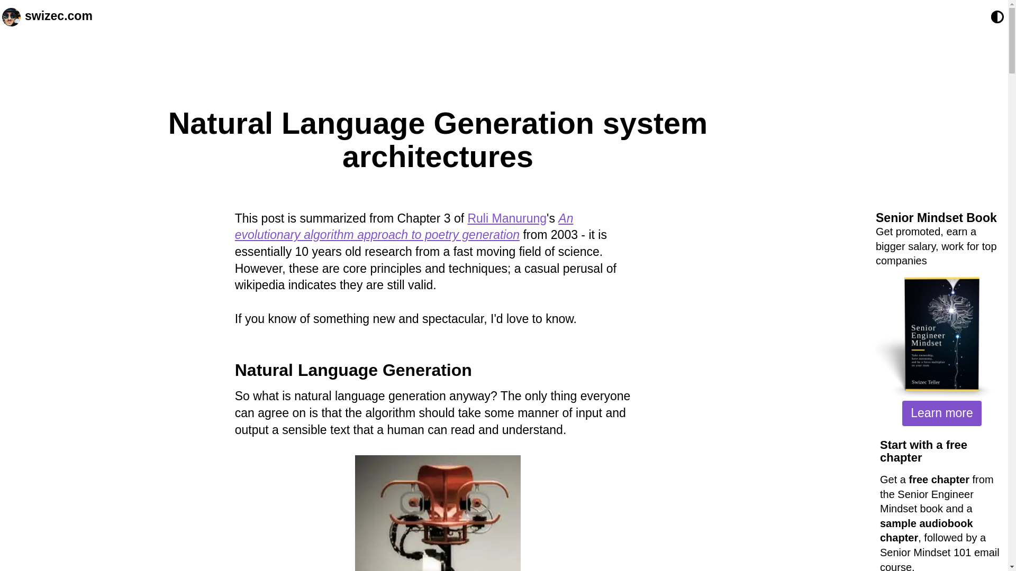 The image size is (1016, 571). Describe the element at coordinates (507, 218) in the screenshot. I see `Ruli Manurung` at that location.